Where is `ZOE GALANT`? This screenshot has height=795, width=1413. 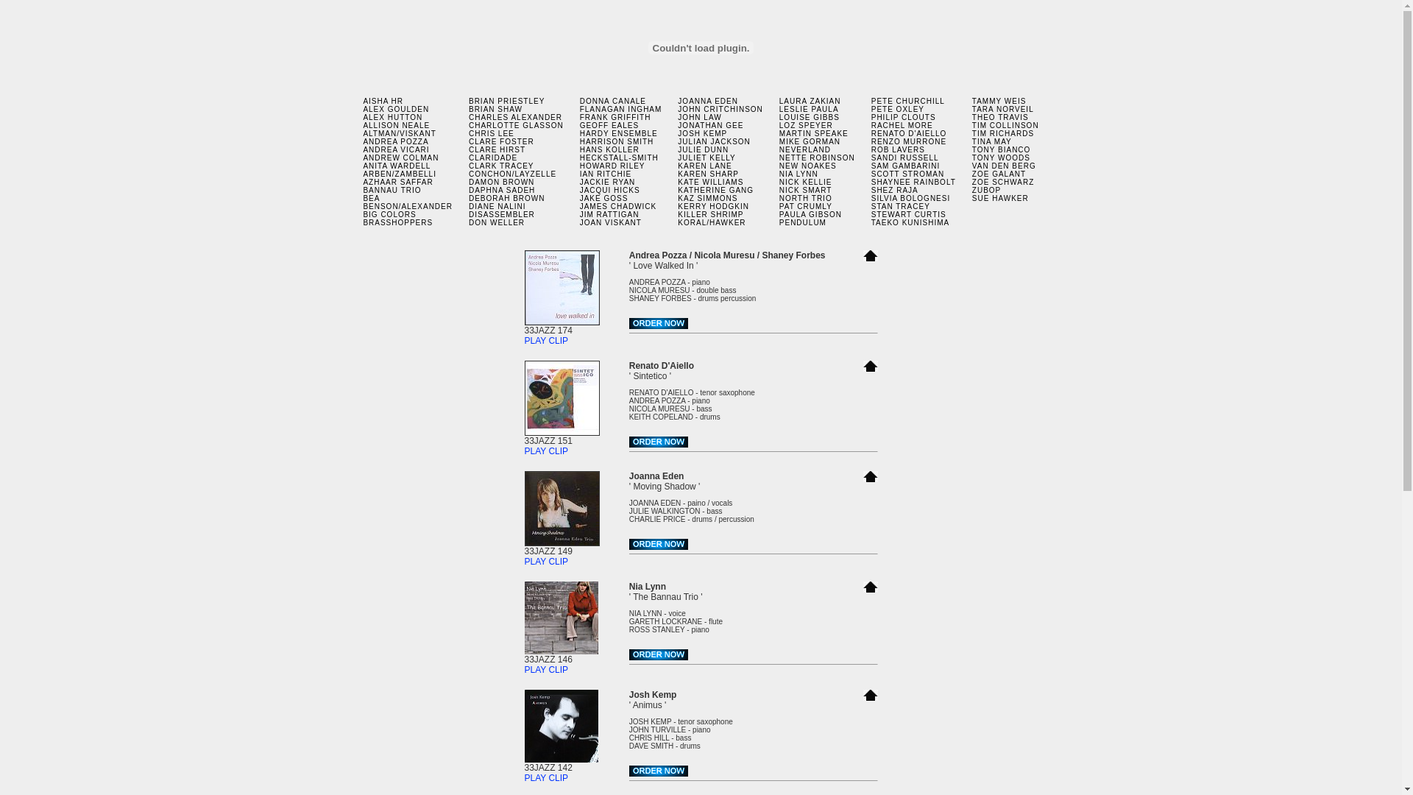 ZOE GALANT is located at coordinates (999, 174).